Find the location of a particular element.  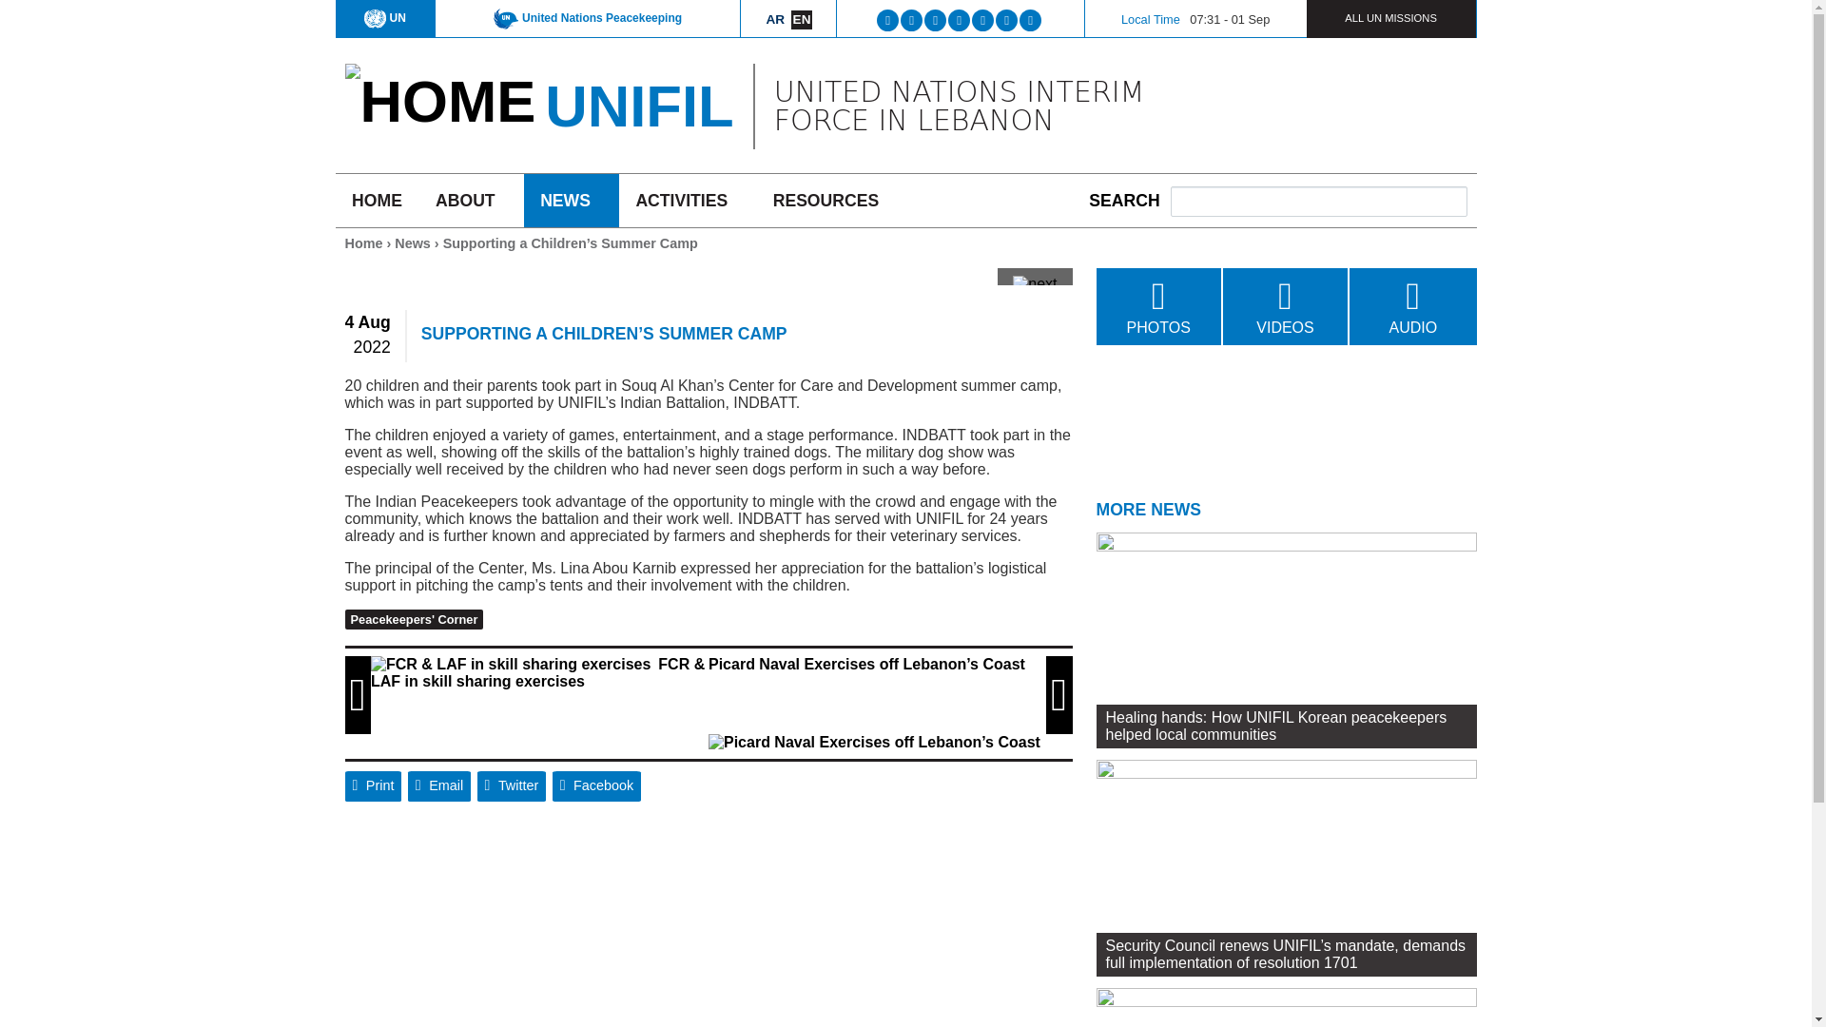

ALL UN MISSIONS is located at coordinates (1390, 17).